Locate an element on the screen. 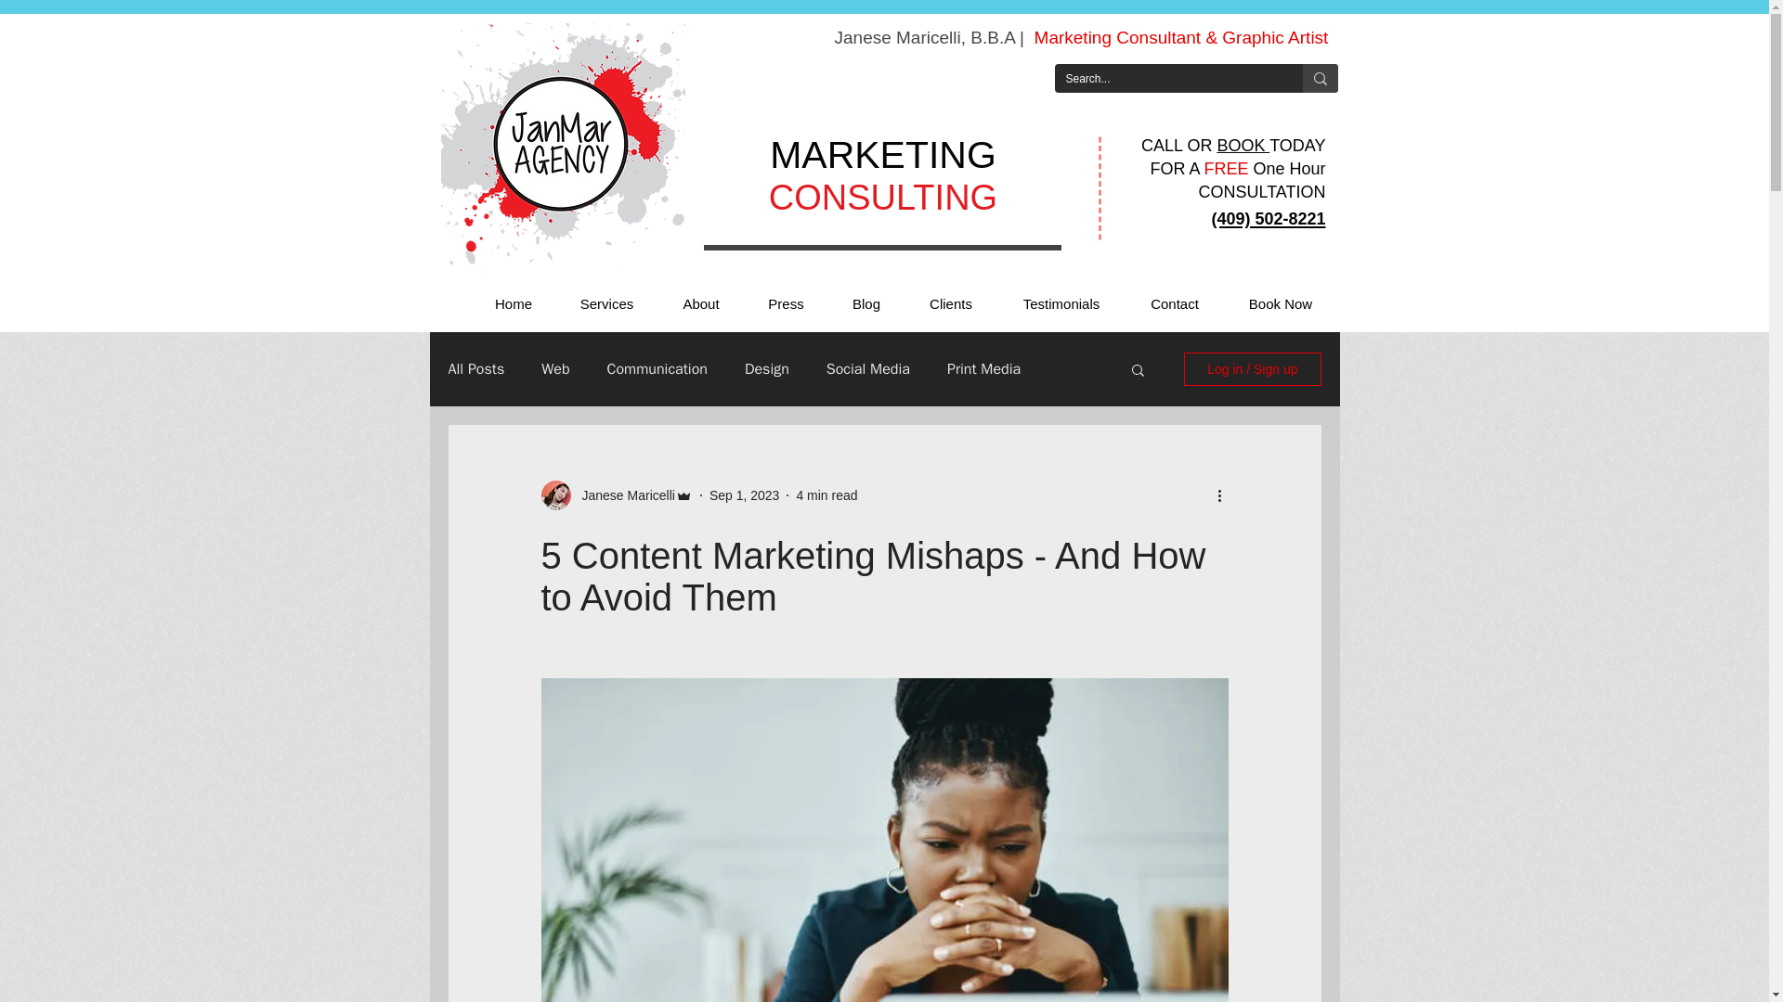  MARKETING is located at coordinates (883, 154).